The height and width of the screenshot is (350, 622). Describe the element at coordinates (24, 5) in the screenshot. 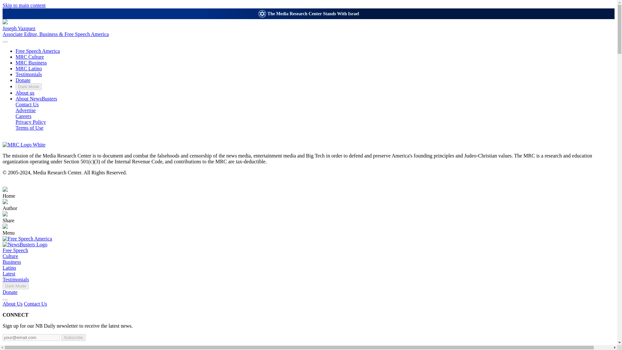

I see `Skip to main content` at that location.